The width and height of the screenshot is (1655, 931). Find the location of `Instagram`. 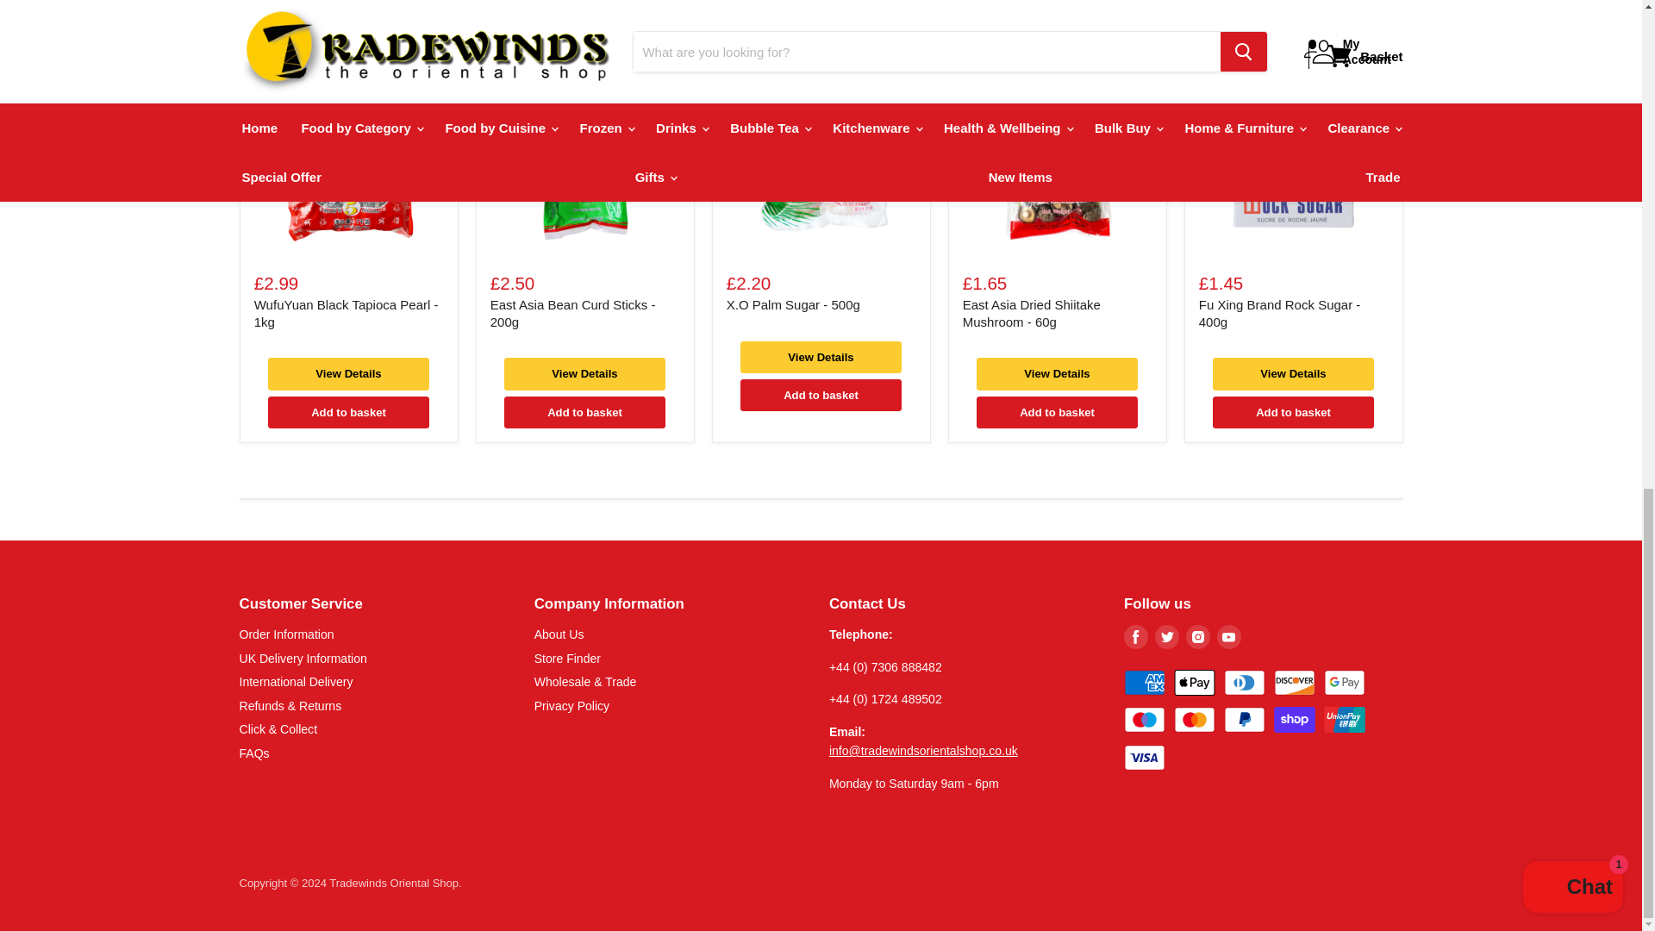

Instagram is located at coordinates (1198, 636).